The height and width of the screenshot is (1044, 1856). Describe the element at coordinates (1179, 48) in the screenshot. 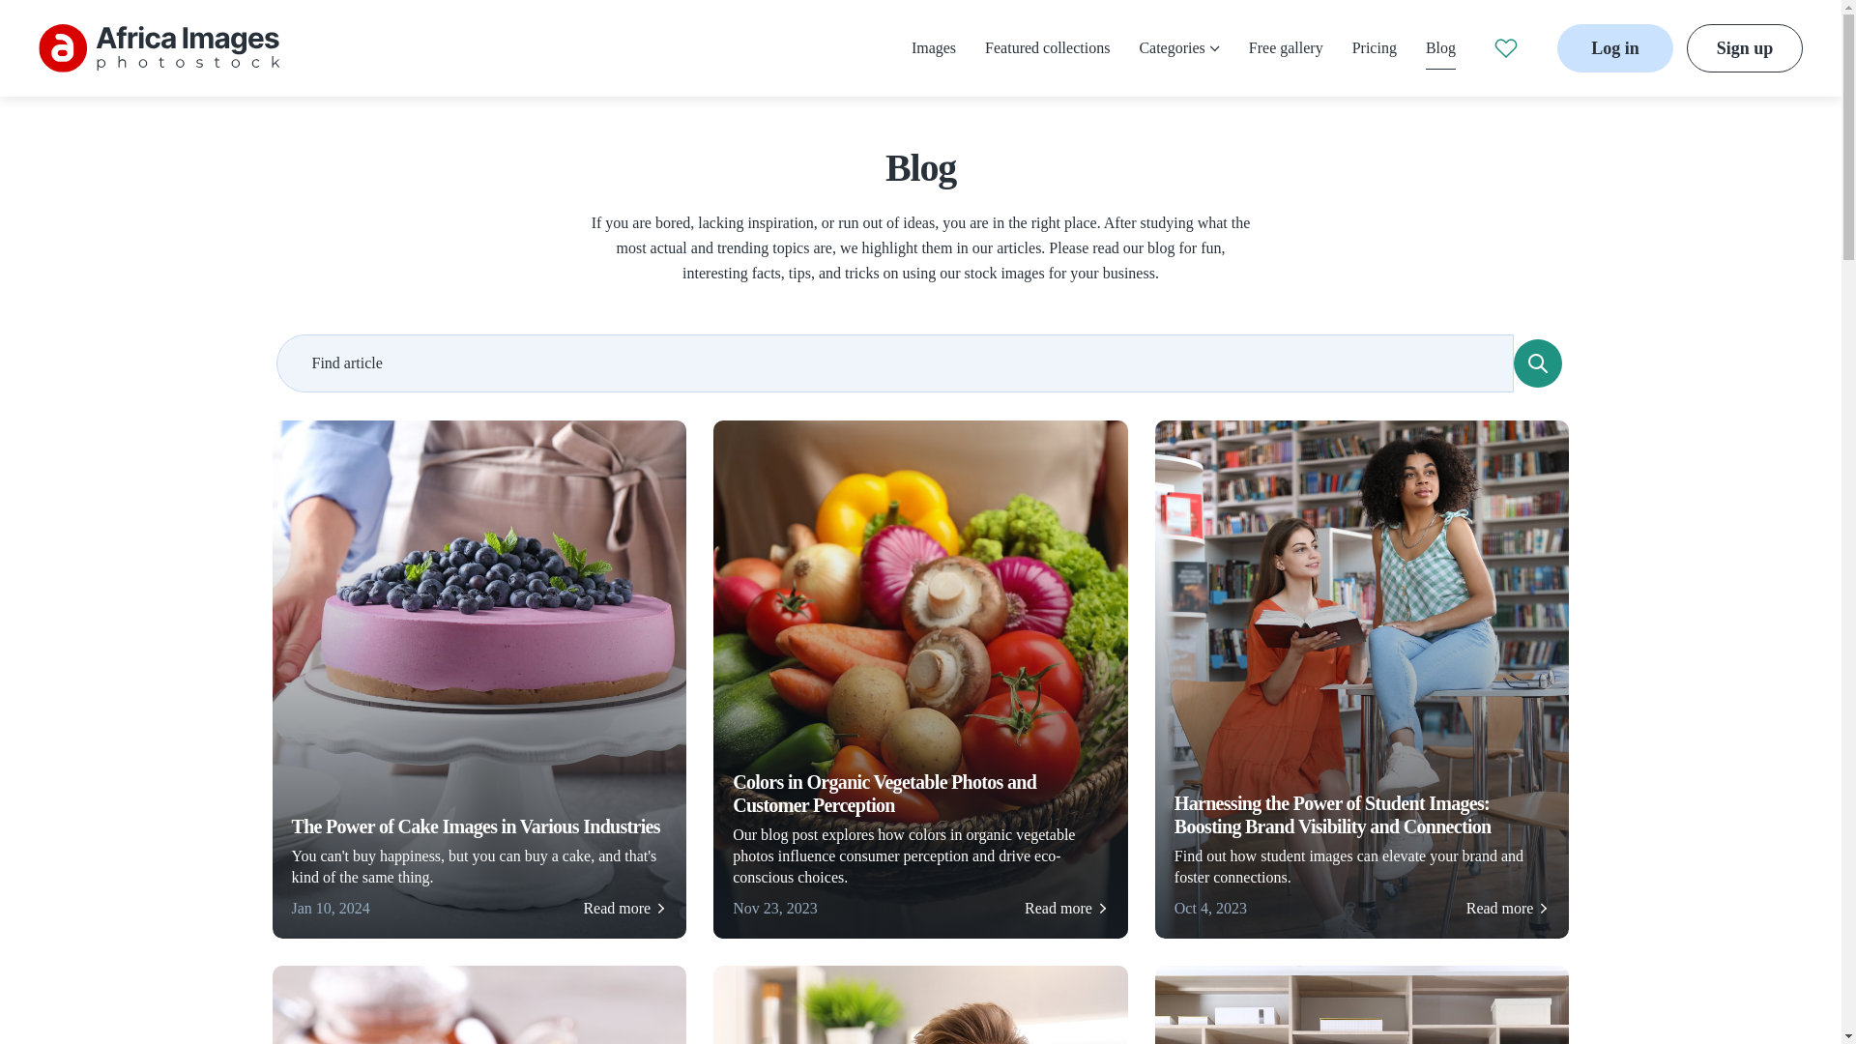

I see `Categories` at that location.